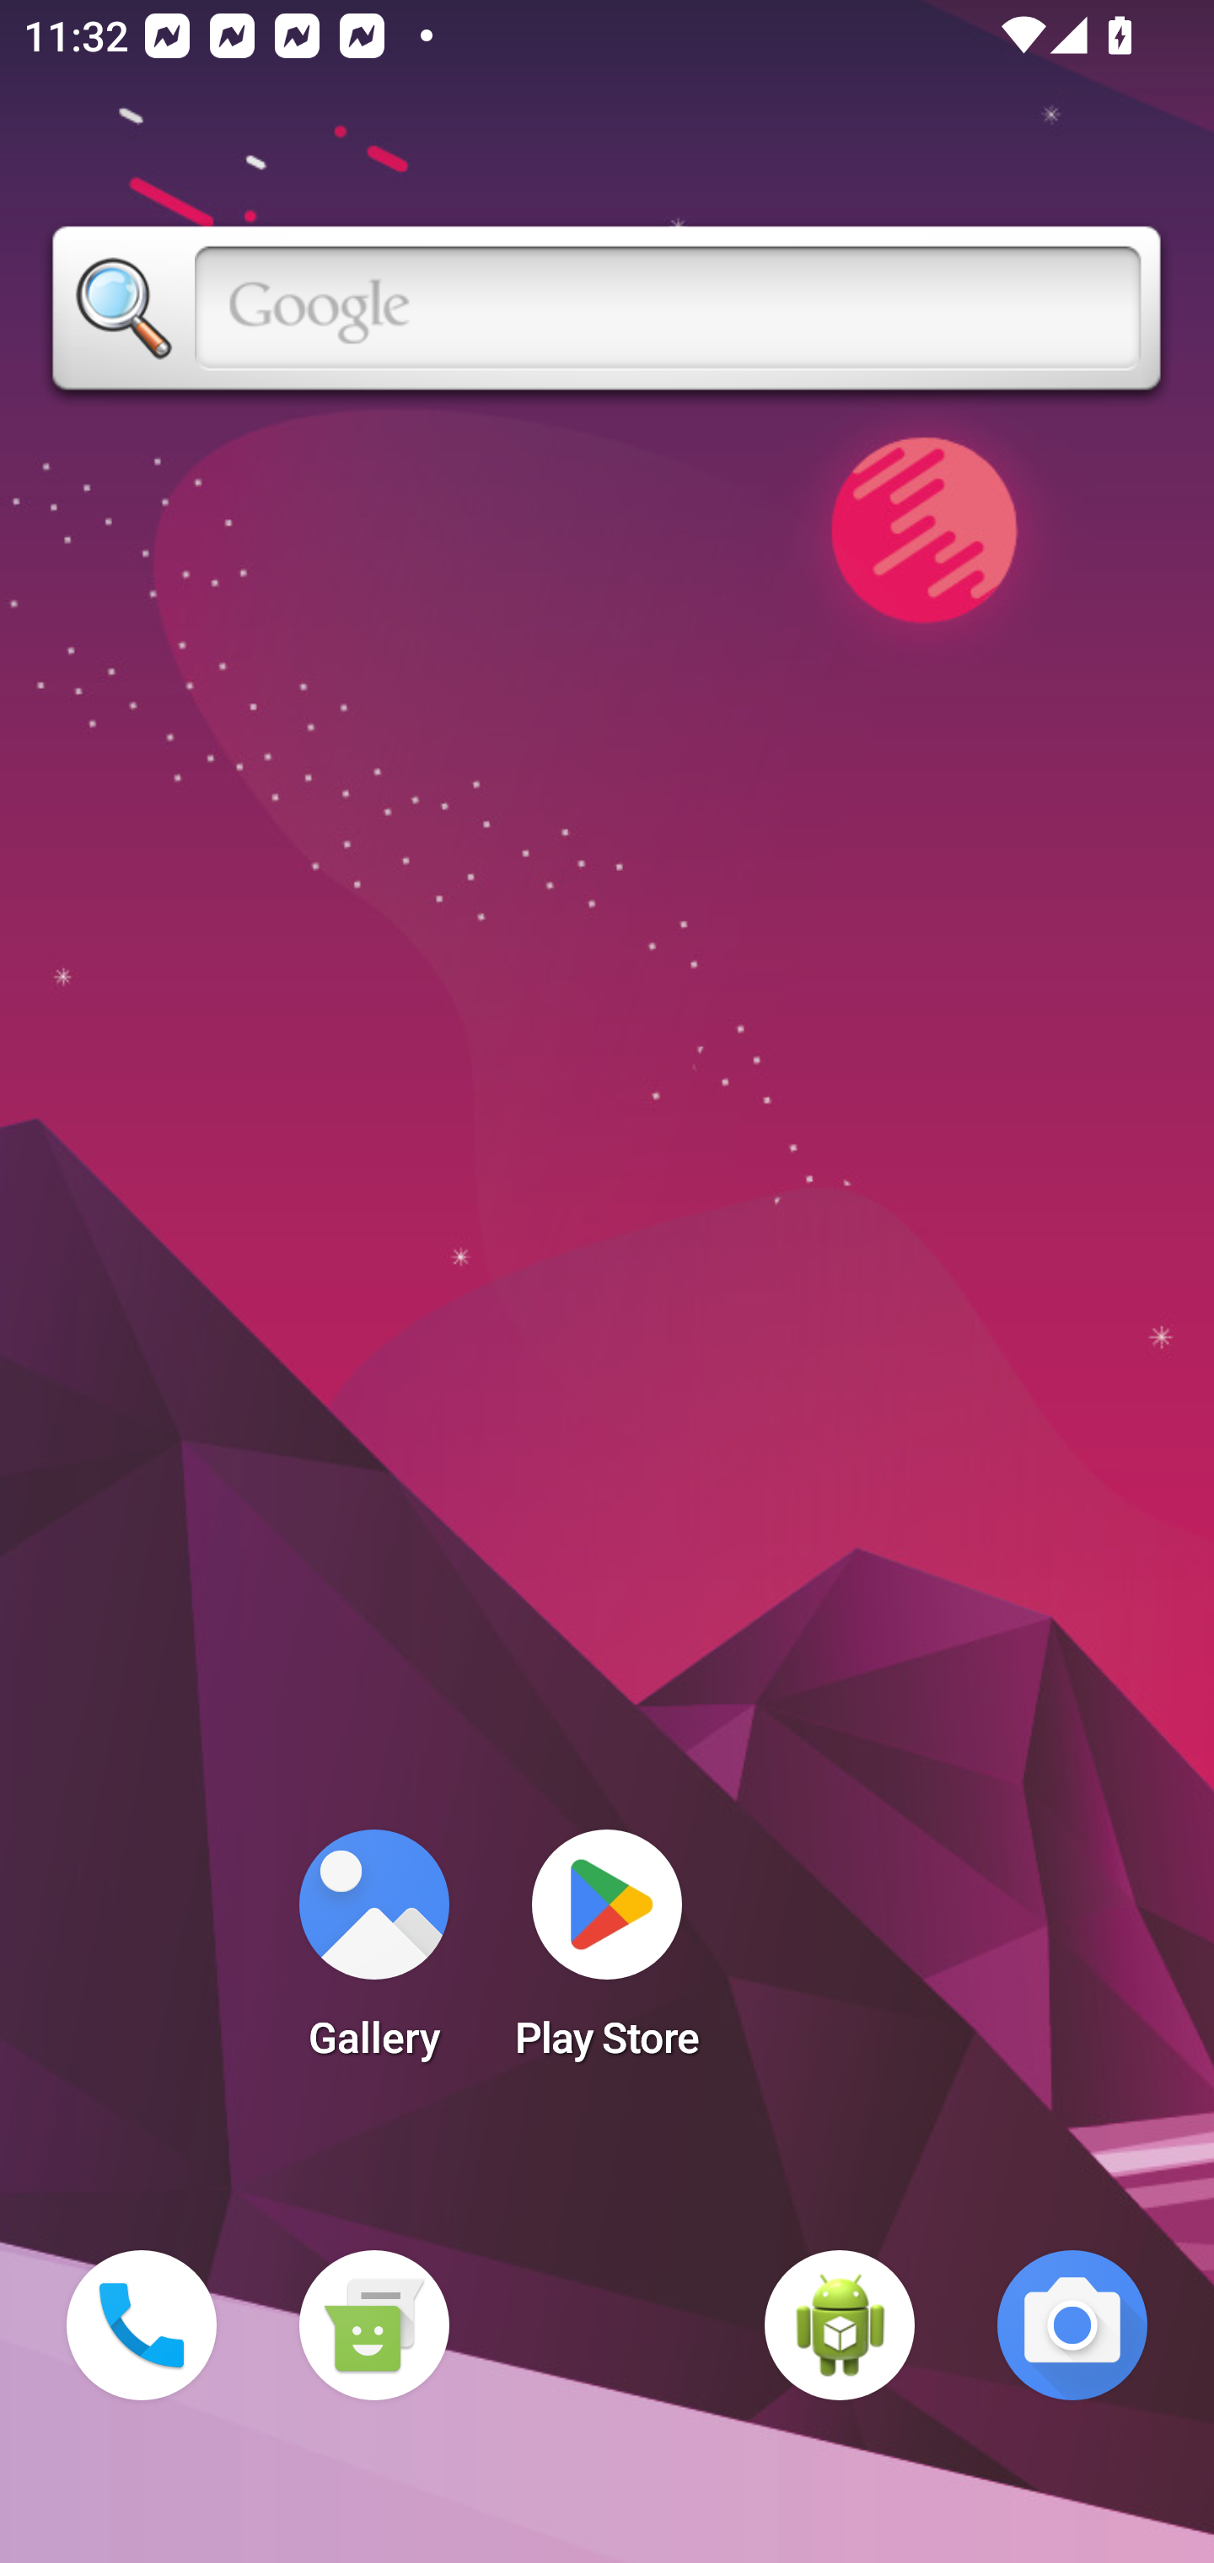 This screenshot has width=1214, height=2563. Describe the element at coordinates (1072, 2325) in the screenshot. I see `Camera` at that location.